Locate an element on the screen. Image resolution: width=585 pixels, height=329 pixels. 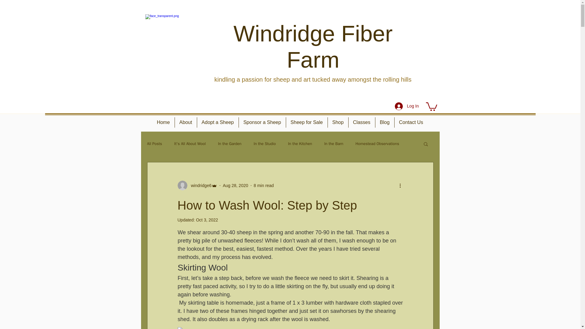
Sheep for Sale is located at coordinates (307, 122).